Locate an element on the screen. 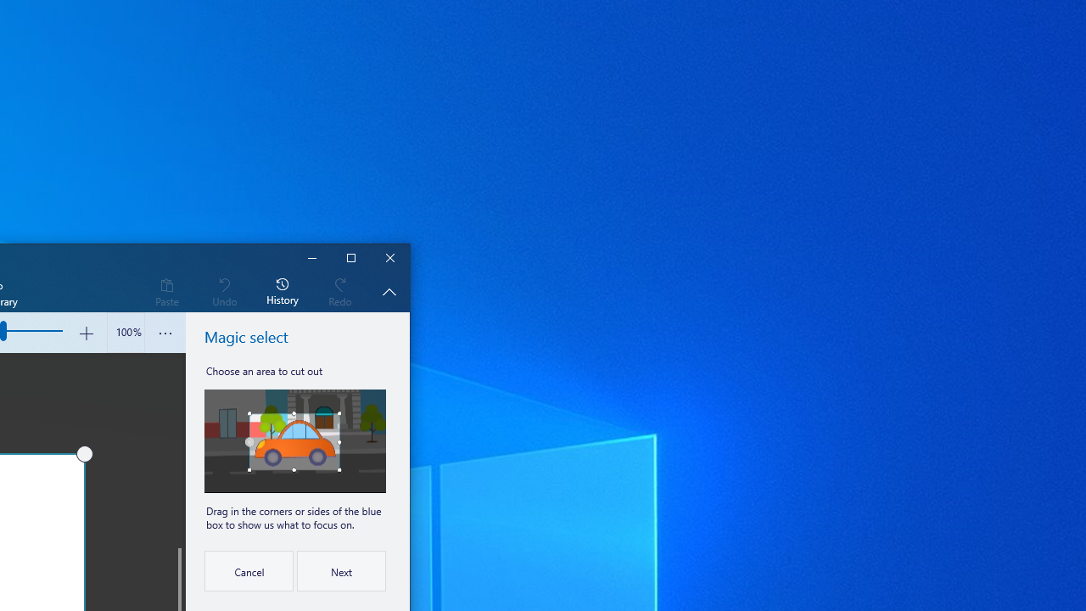 The width and height of the screenshot is (1086, 611). Zoom slider is located at coordinates (126, 333).